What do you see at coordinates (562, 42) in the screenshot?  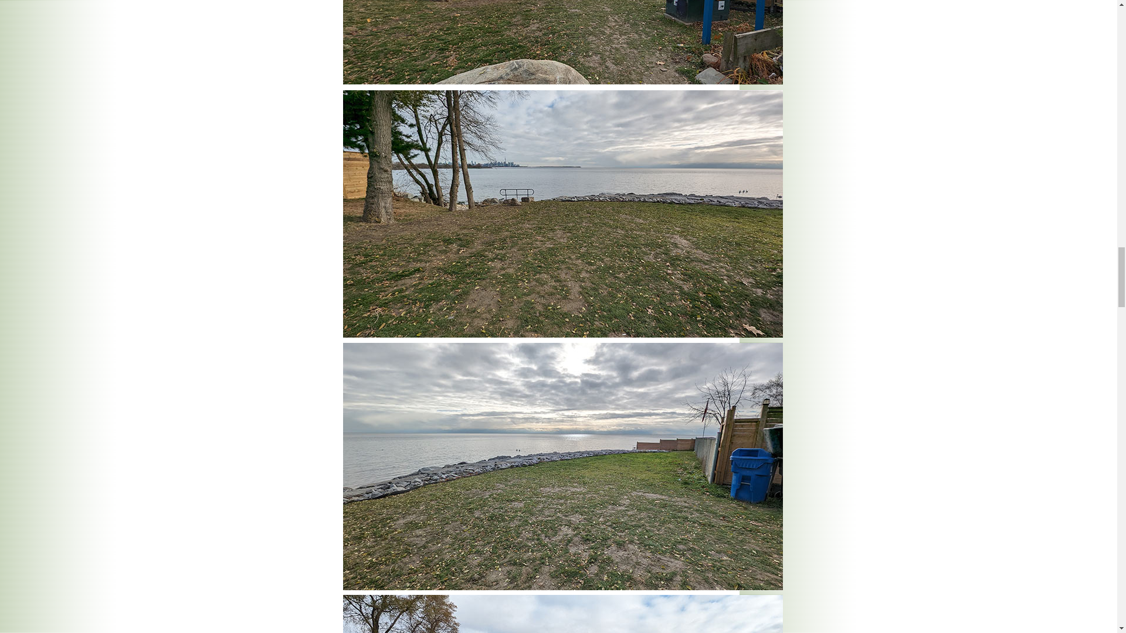 I see `South-view` at bounding box center [562, 42].